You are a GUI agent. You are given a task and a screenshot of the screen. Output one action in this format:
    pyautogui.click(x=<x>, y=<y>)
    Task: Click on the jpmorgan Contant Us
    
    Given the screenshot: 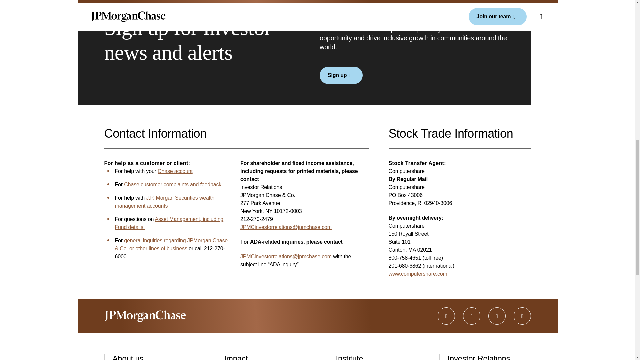 What is the action you would take?
    pyautogui.click(x=171, y=244)
    